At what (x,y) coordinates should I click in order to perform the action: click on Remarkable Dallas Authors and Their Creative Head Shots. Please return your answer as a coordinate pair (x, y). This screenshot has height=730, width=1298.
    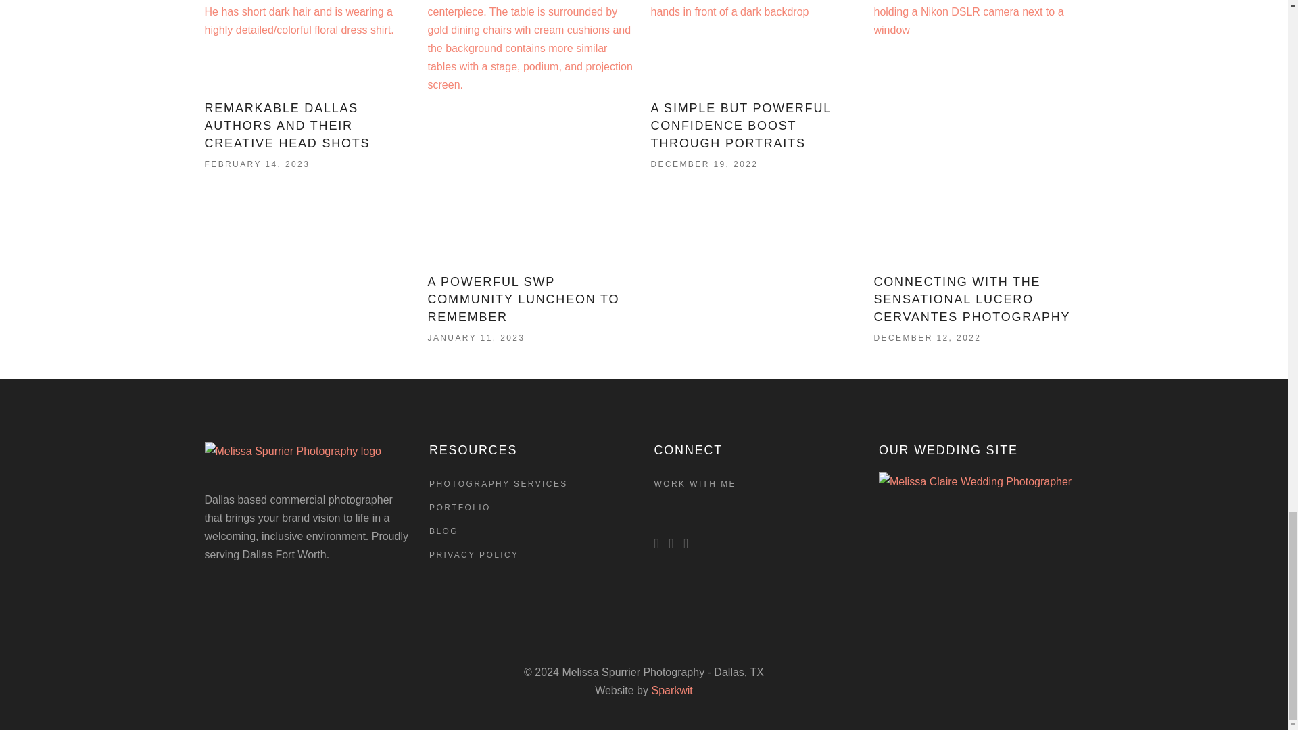
    Looking at the image, I should click on (287, 126).